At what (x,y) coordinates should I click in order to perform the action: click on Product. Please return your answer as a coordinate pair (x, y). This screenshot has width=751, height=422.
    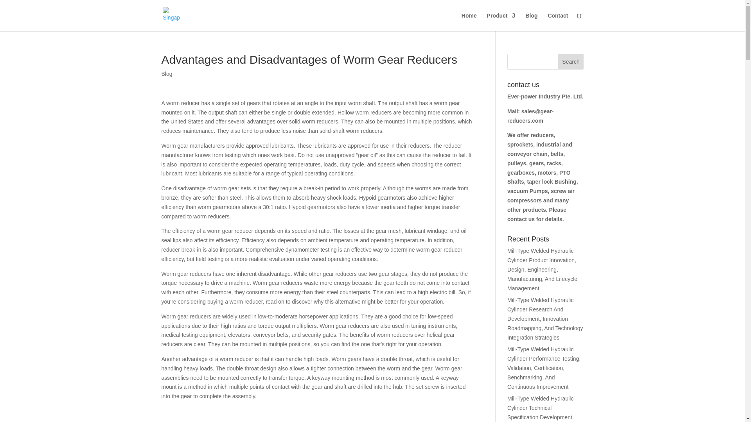
    Looking at the image, I should click on (501, 22).